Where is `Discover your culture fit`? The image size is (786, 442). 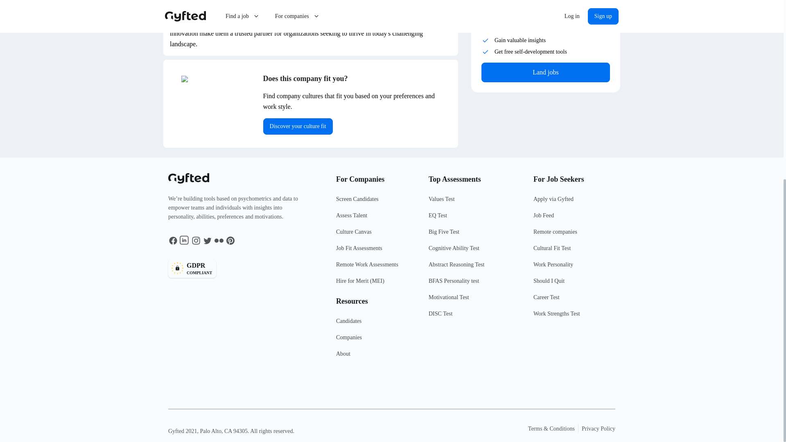
Discover your culture fit is located at coordinates (298, 126).